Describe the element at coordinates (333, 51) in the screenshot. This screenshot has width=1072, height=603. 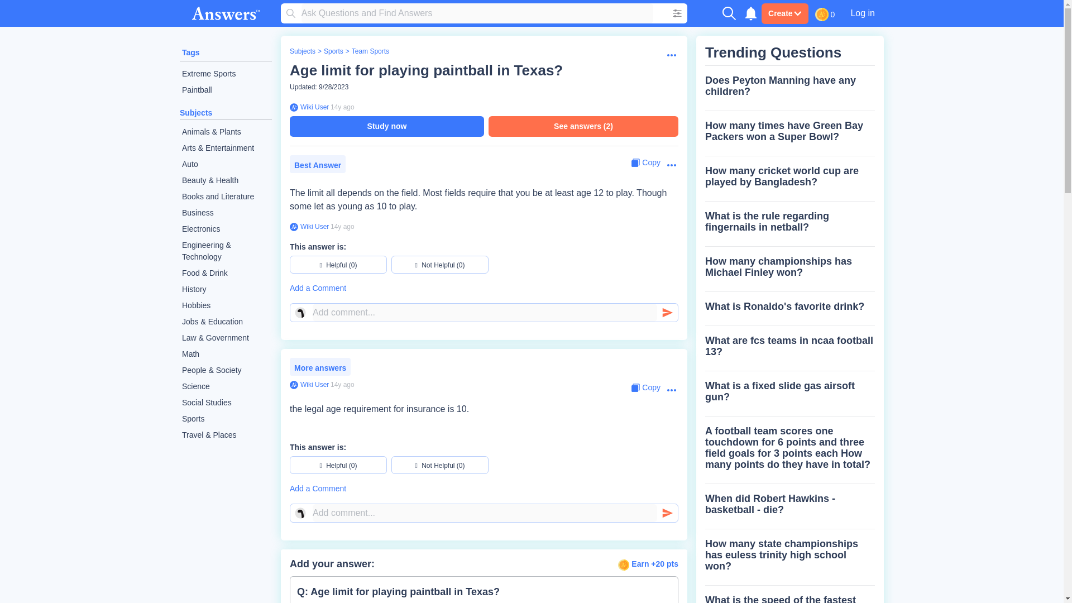
I see `Sports` at that location.